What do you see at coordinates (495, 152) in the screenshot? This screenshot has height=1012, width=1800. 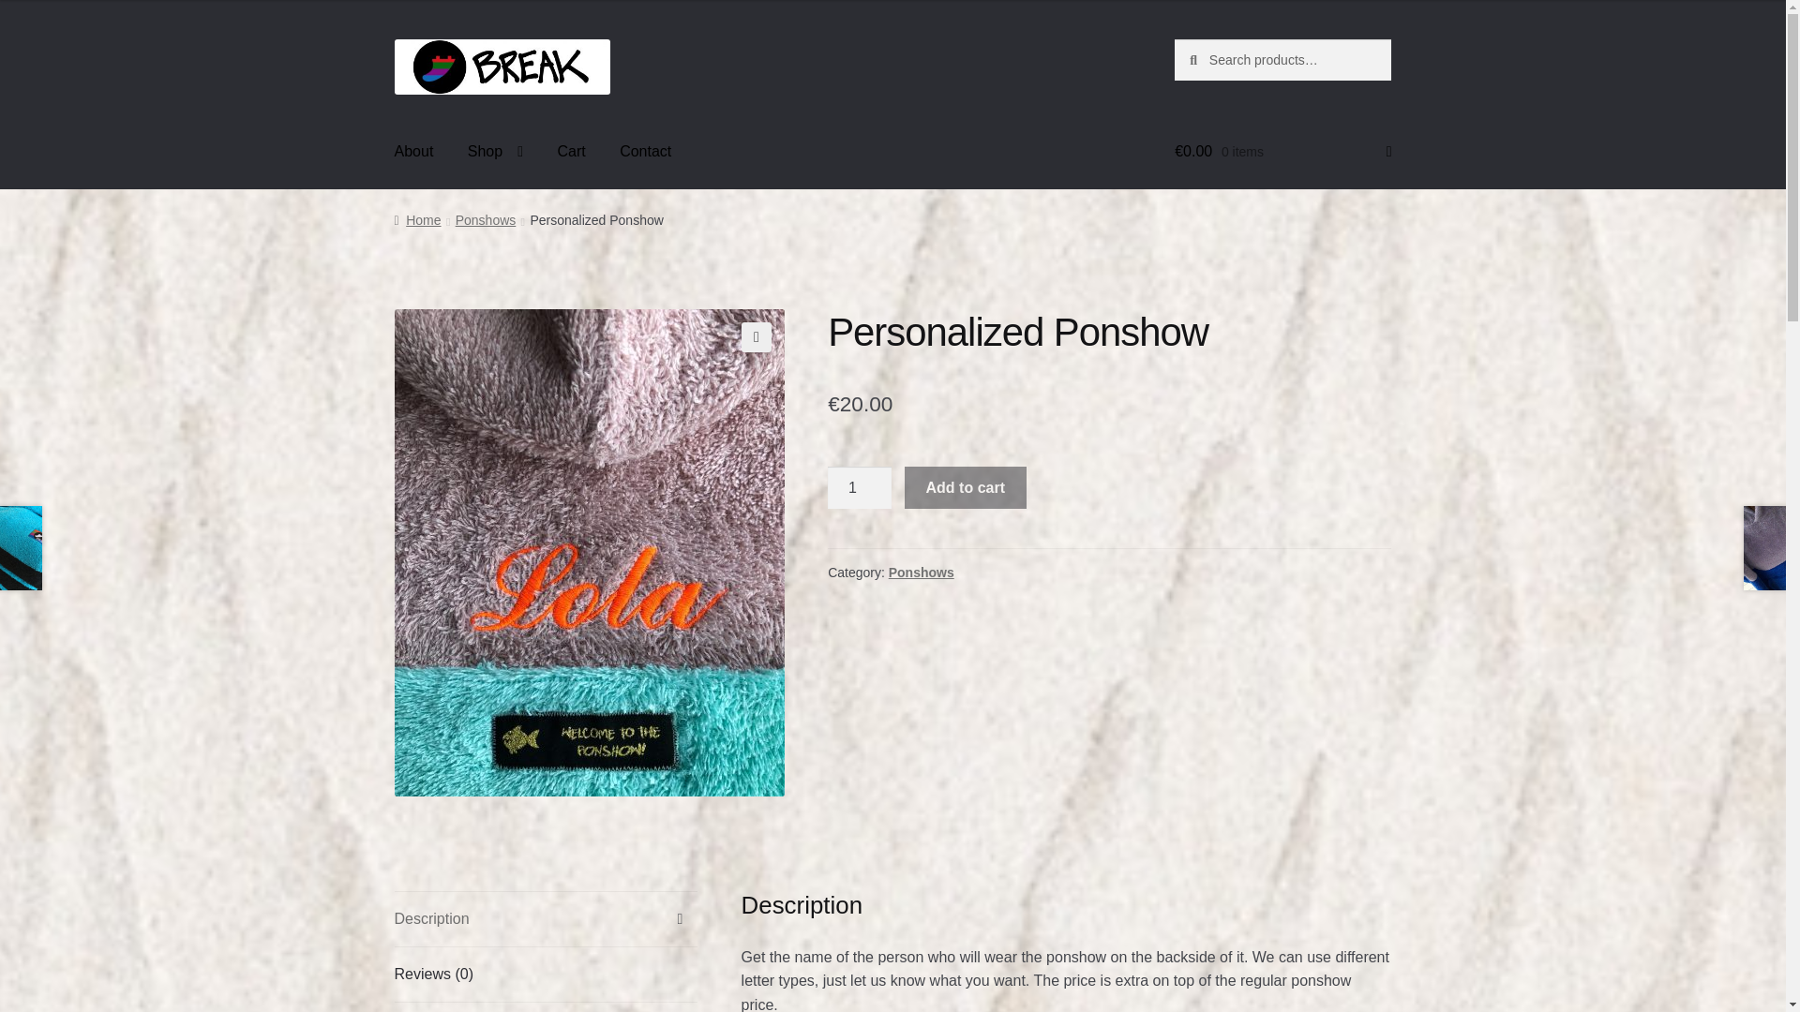 I see `Shop` at bounding box center [495, 152].